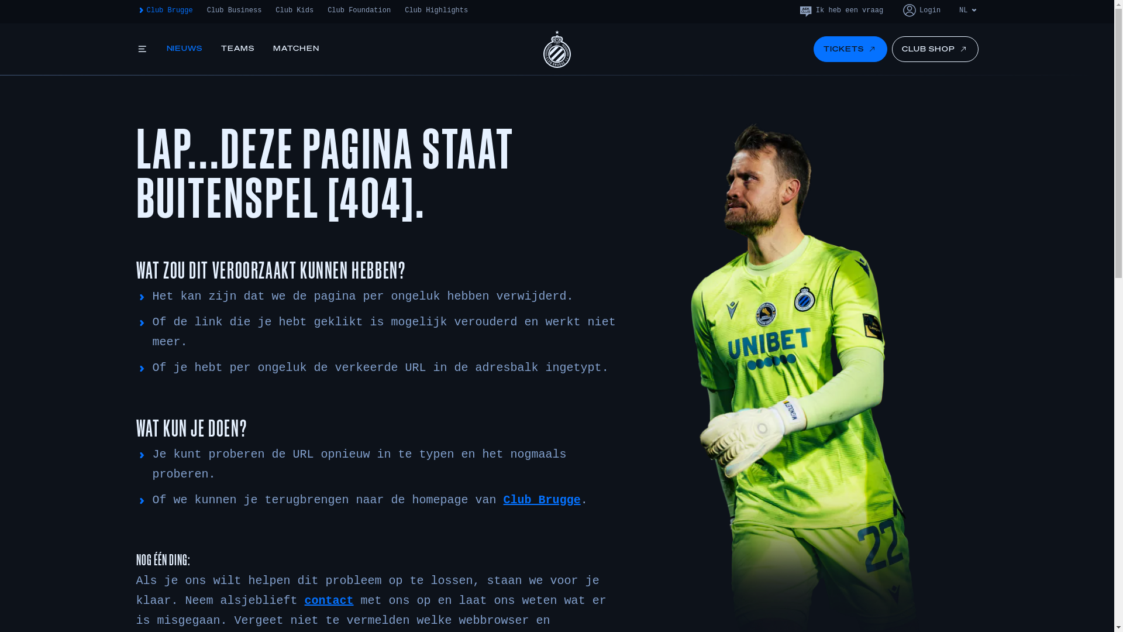  Describe the element at coordinates (436, 11) in the screenshot. I see `Club Highlights` at that location.